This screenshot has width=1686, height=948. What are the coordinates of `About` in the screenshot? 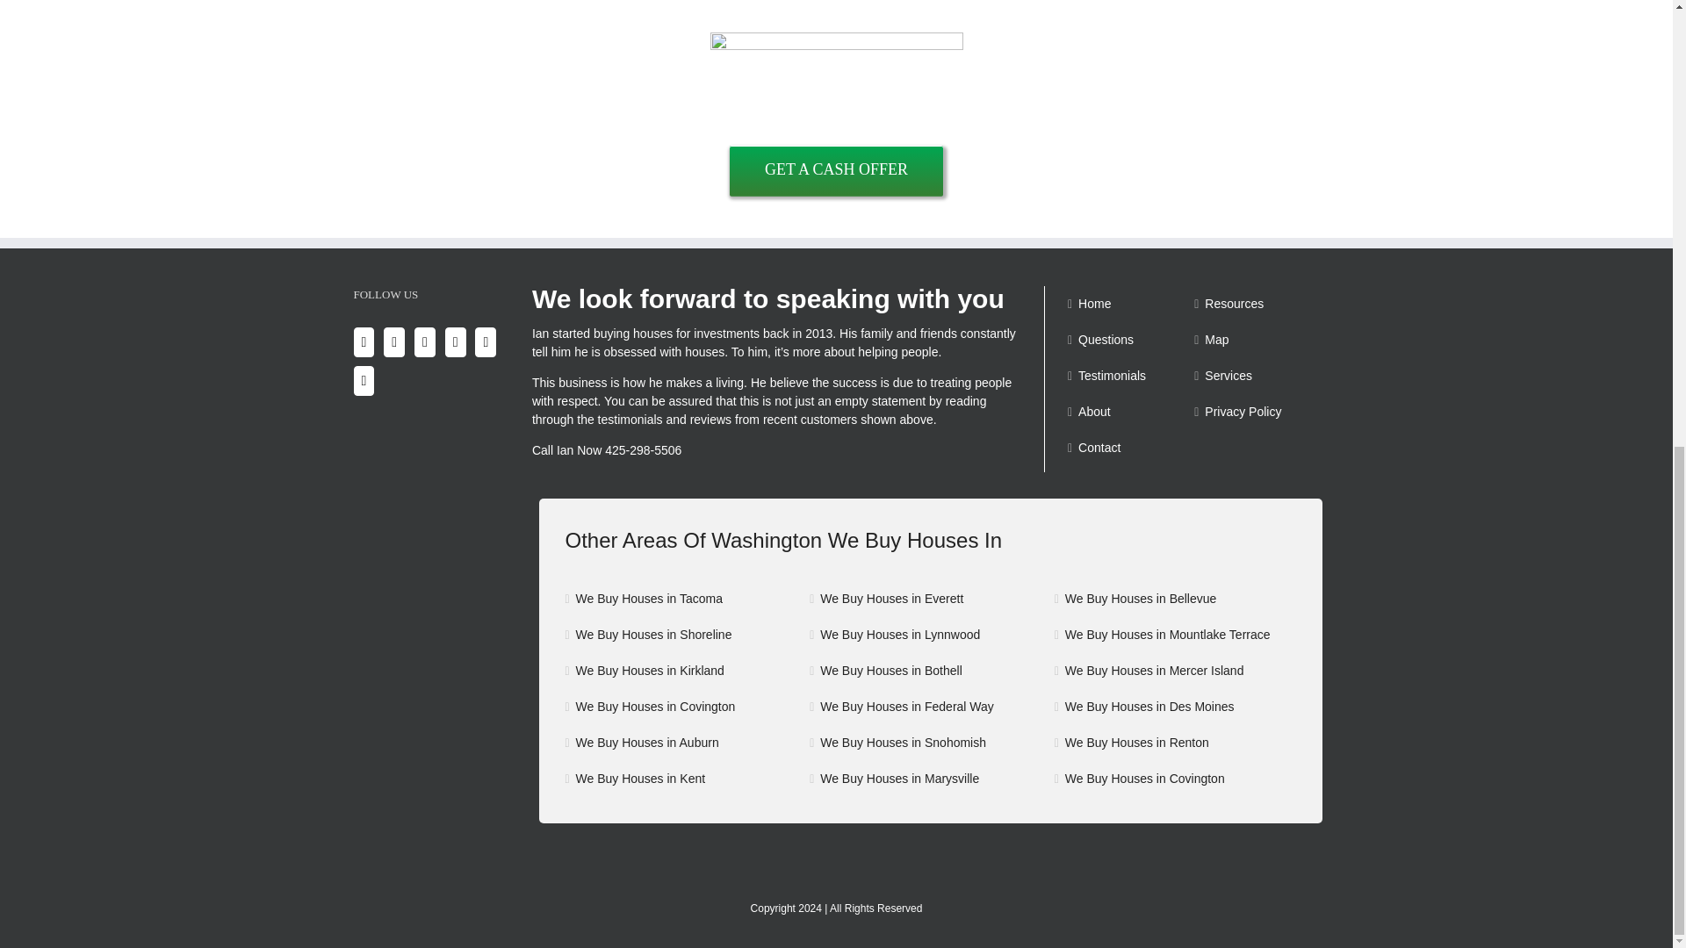 It's located at (1129, 412).